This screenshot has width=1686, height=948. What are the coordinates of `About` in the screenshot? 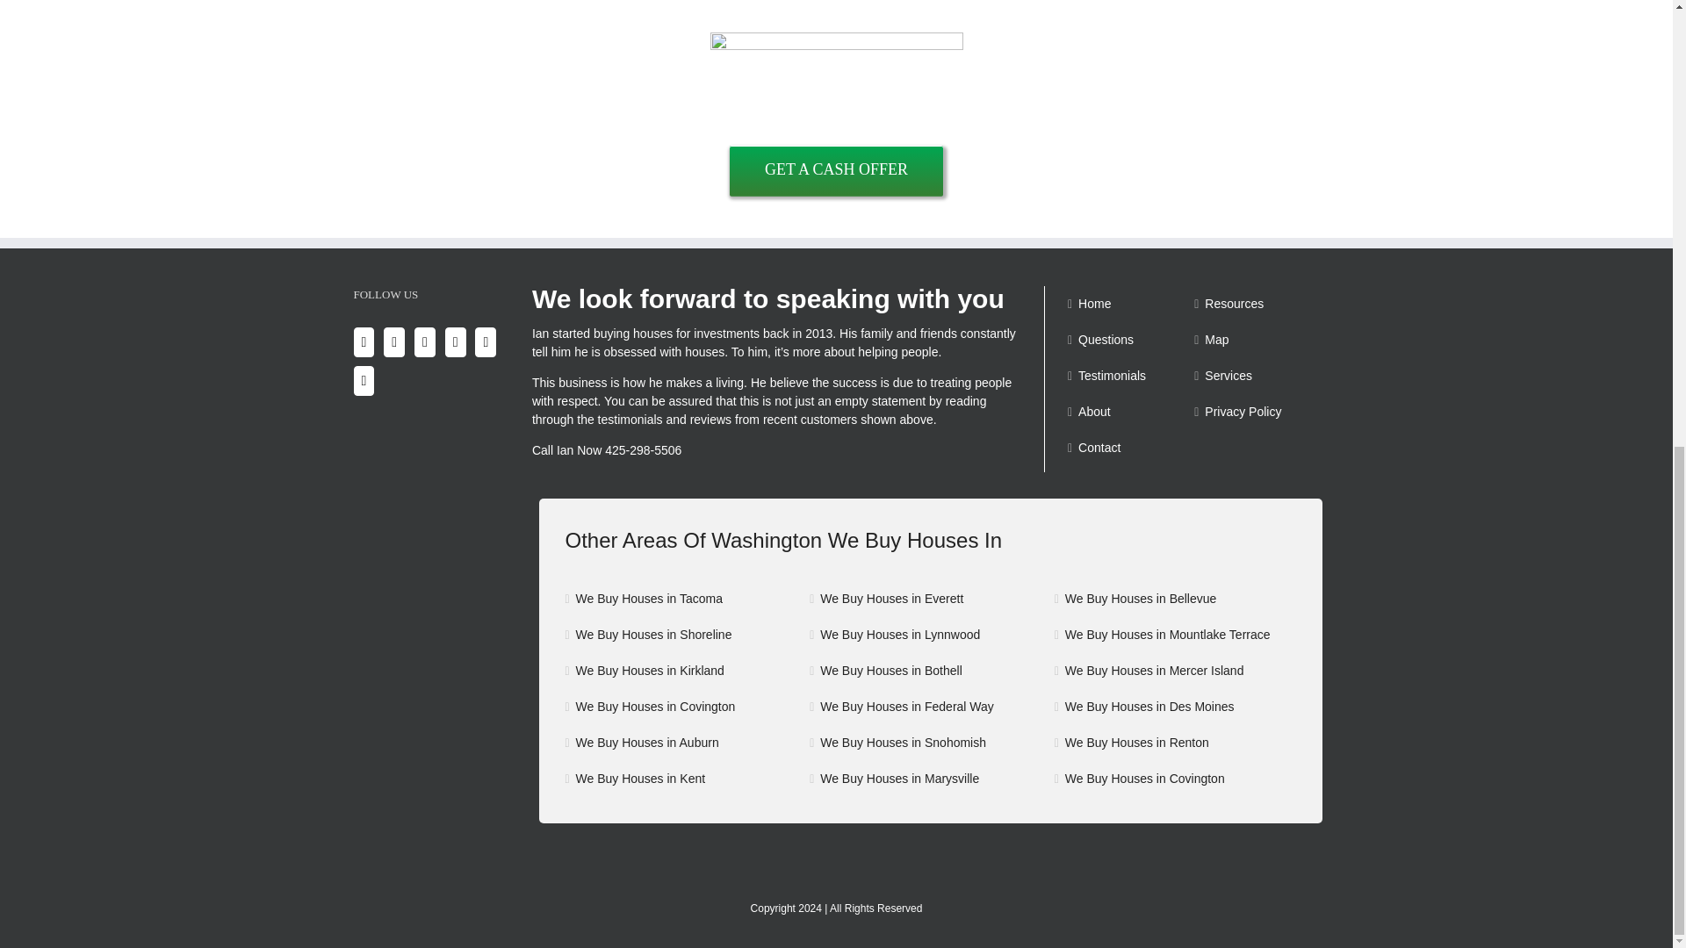 It's located at (1129, 412).